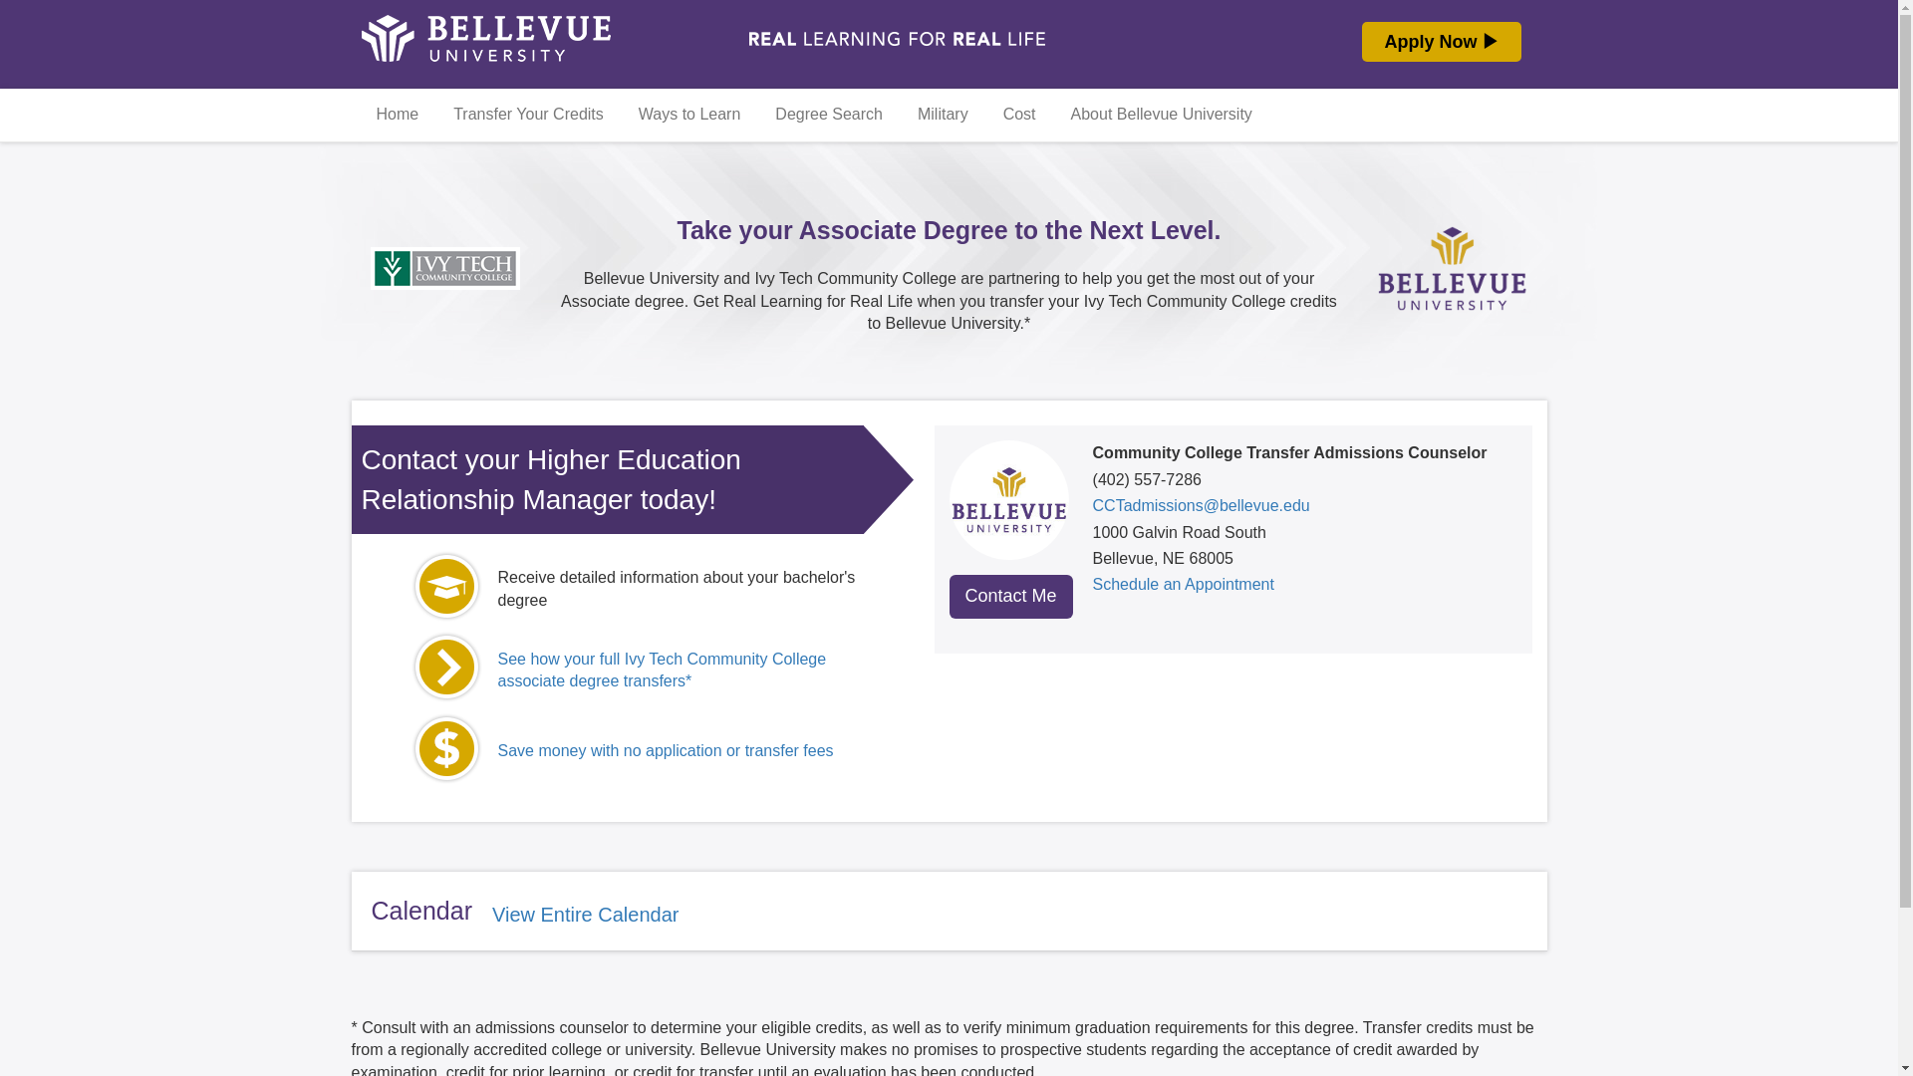 The image size is (1913, 1076). I want to click on Contact Me, so click(1010, 596).